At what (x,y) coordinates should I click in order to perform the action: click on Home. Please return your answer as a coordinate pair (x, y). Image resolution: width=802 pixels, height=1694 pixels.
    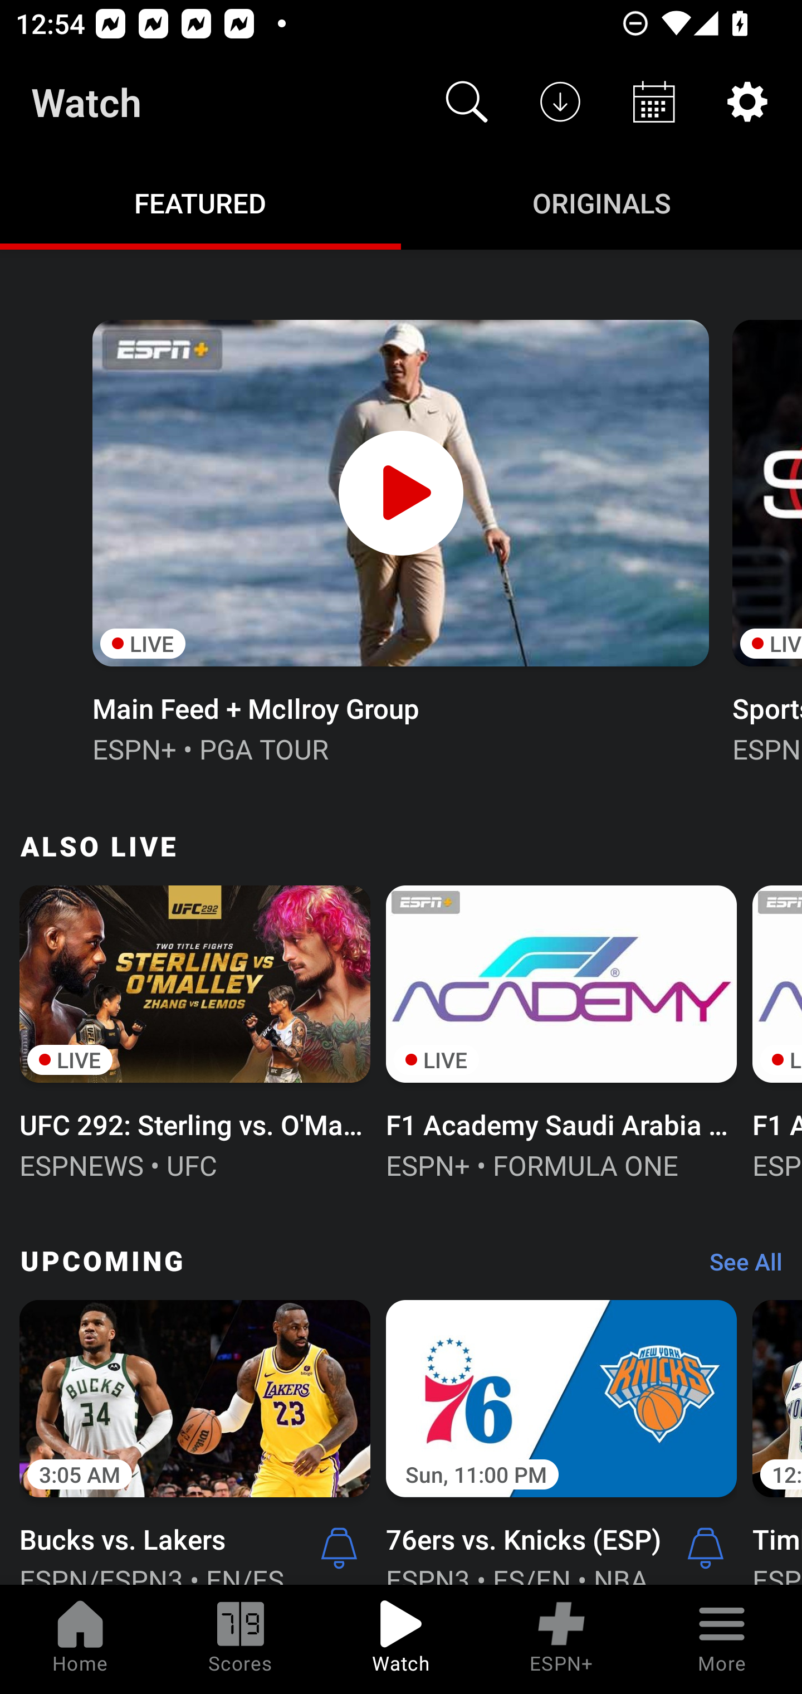
    Looking at the image, I should click on (80, 1639).